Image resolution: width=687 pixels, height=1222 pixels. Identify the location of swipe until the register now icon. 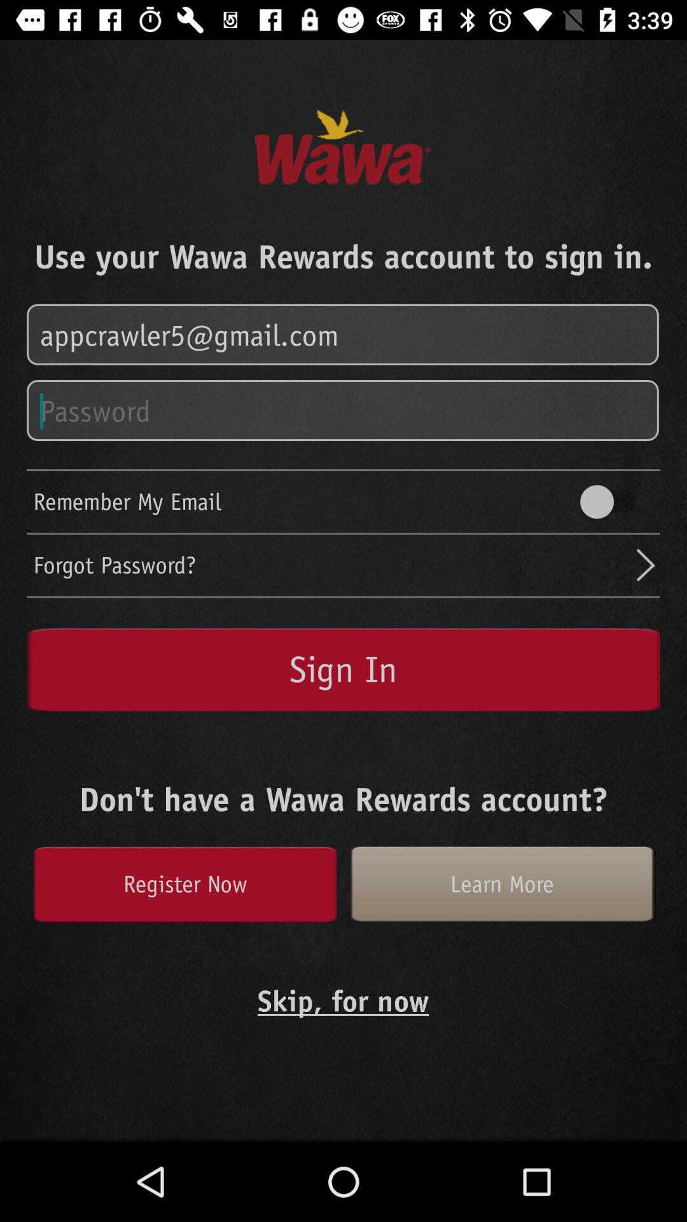
(184, 884).